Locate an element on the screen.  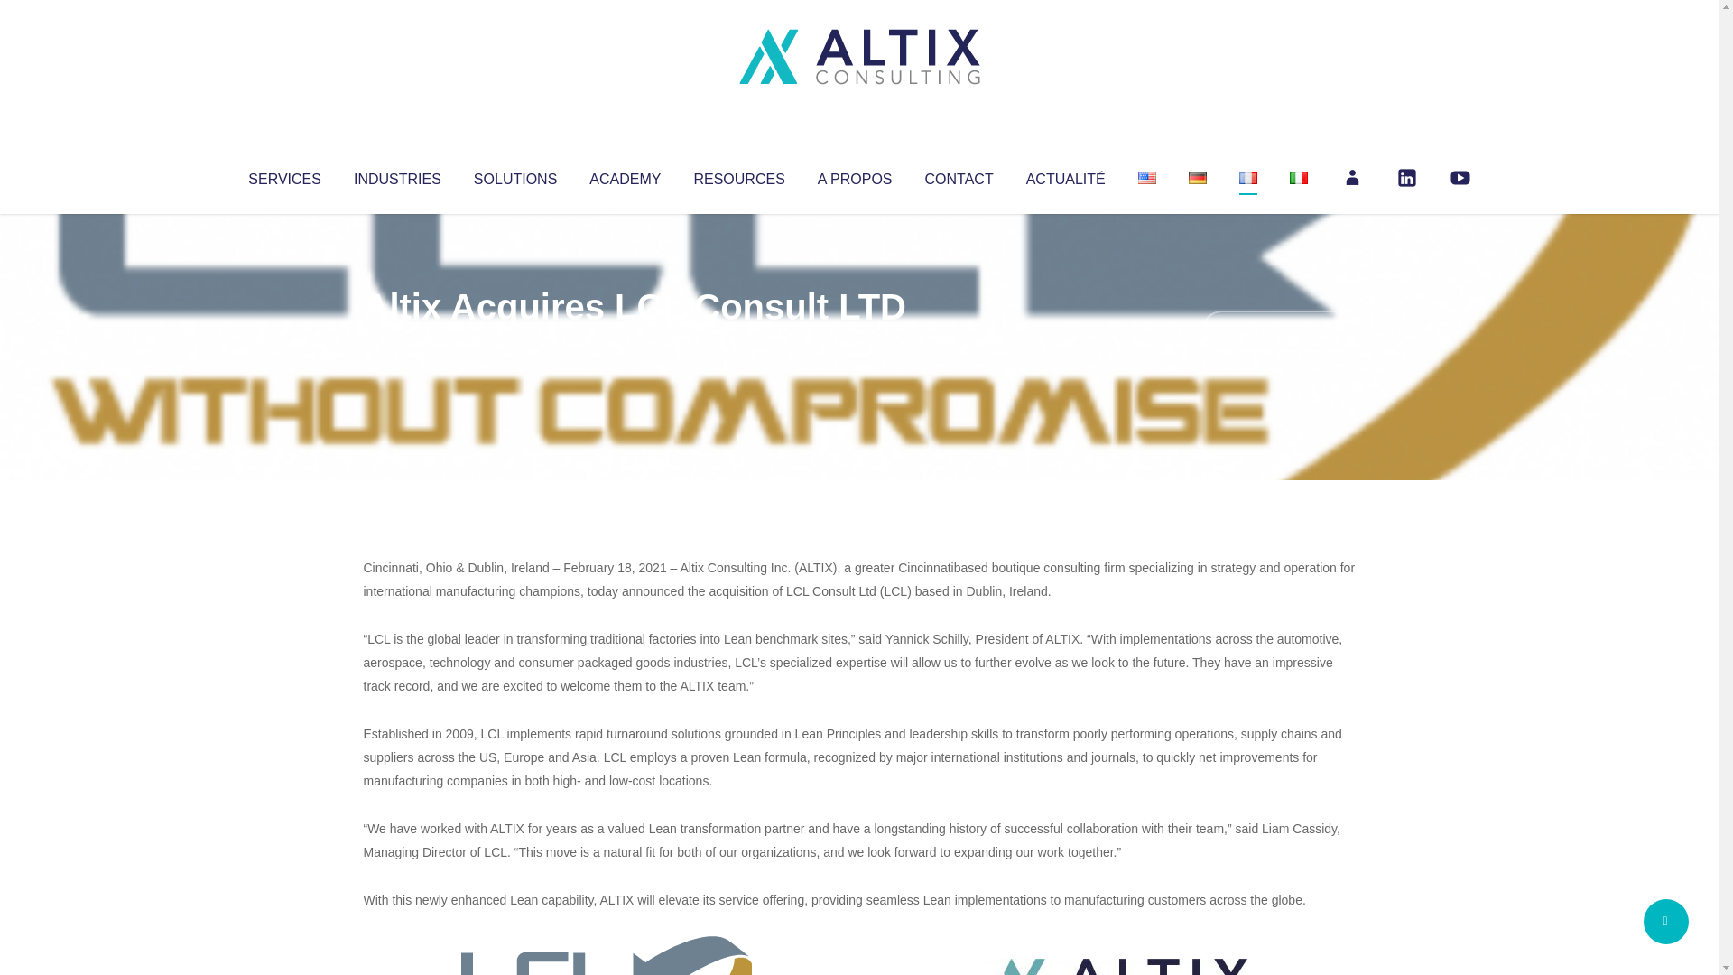
Altix is located at coordinates (397, 343).